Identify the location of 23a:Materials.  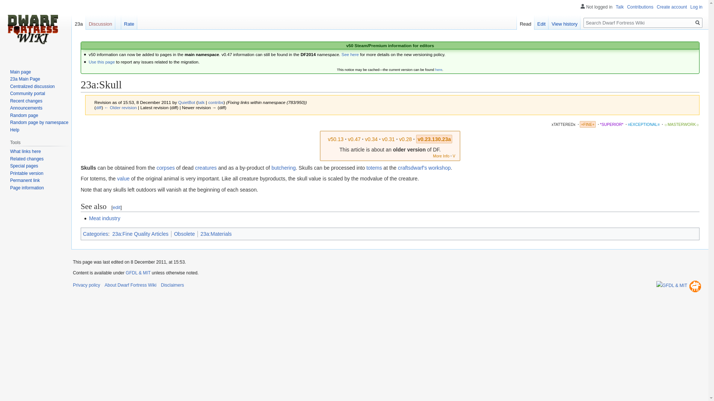
(216, 234).